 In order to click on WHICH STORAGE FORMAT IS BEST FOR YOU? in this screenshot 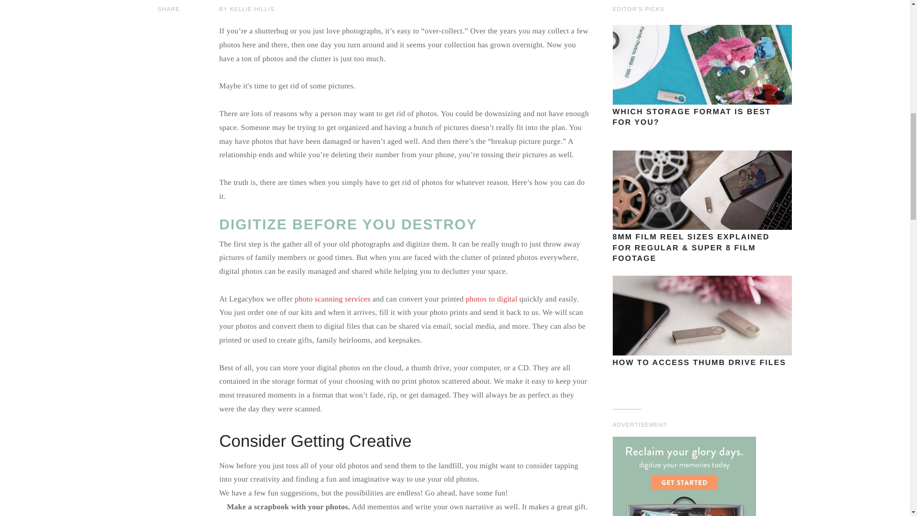, I will do `click(702, 64)`.